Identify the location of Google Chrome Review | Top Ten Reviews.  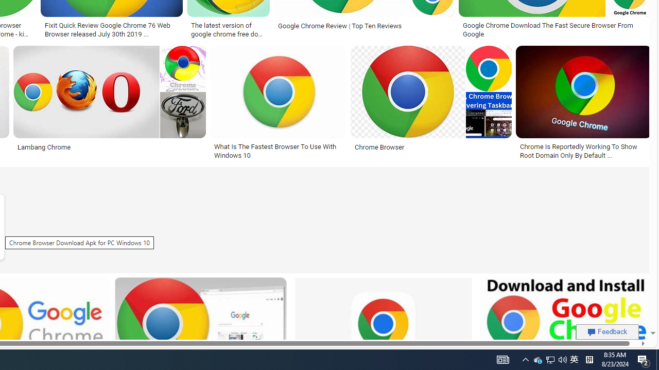
(365, 26).